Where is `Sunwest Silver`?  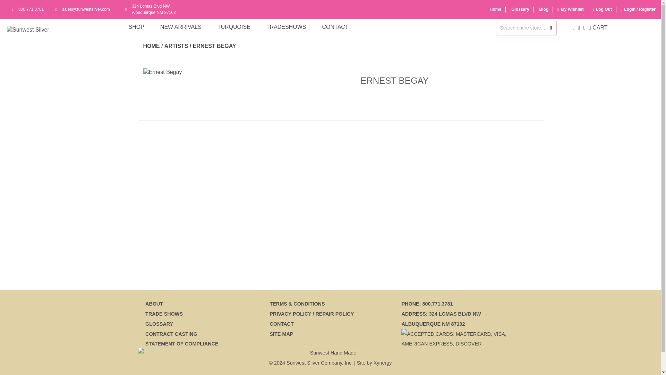 Sunwest Silver is located at coordinates (151, 46).